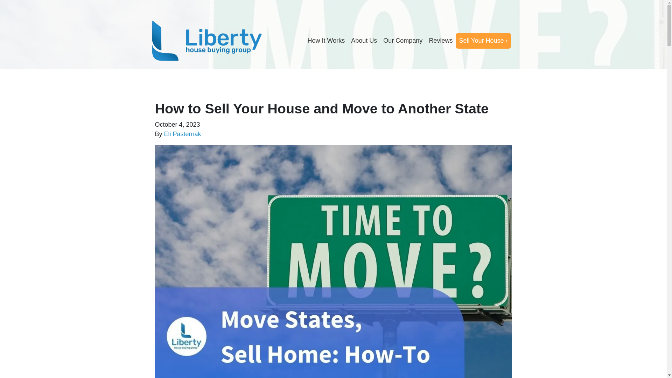  Describe the element at coordinates (440, 41) in the screenshot. I see `Reviews` at that location.